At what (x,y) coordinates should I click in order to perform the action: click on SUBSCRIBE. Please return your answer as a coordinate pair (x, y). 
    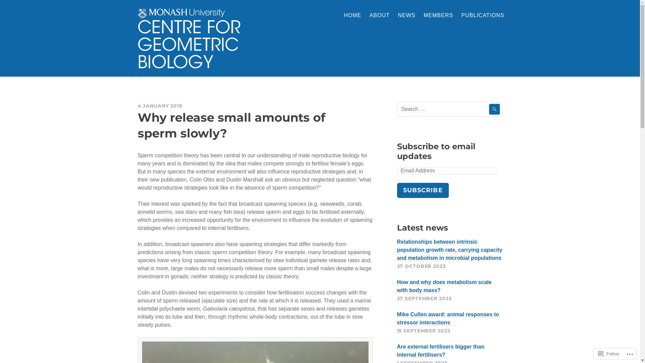
    Looking at the image, I should click on (423, 190).